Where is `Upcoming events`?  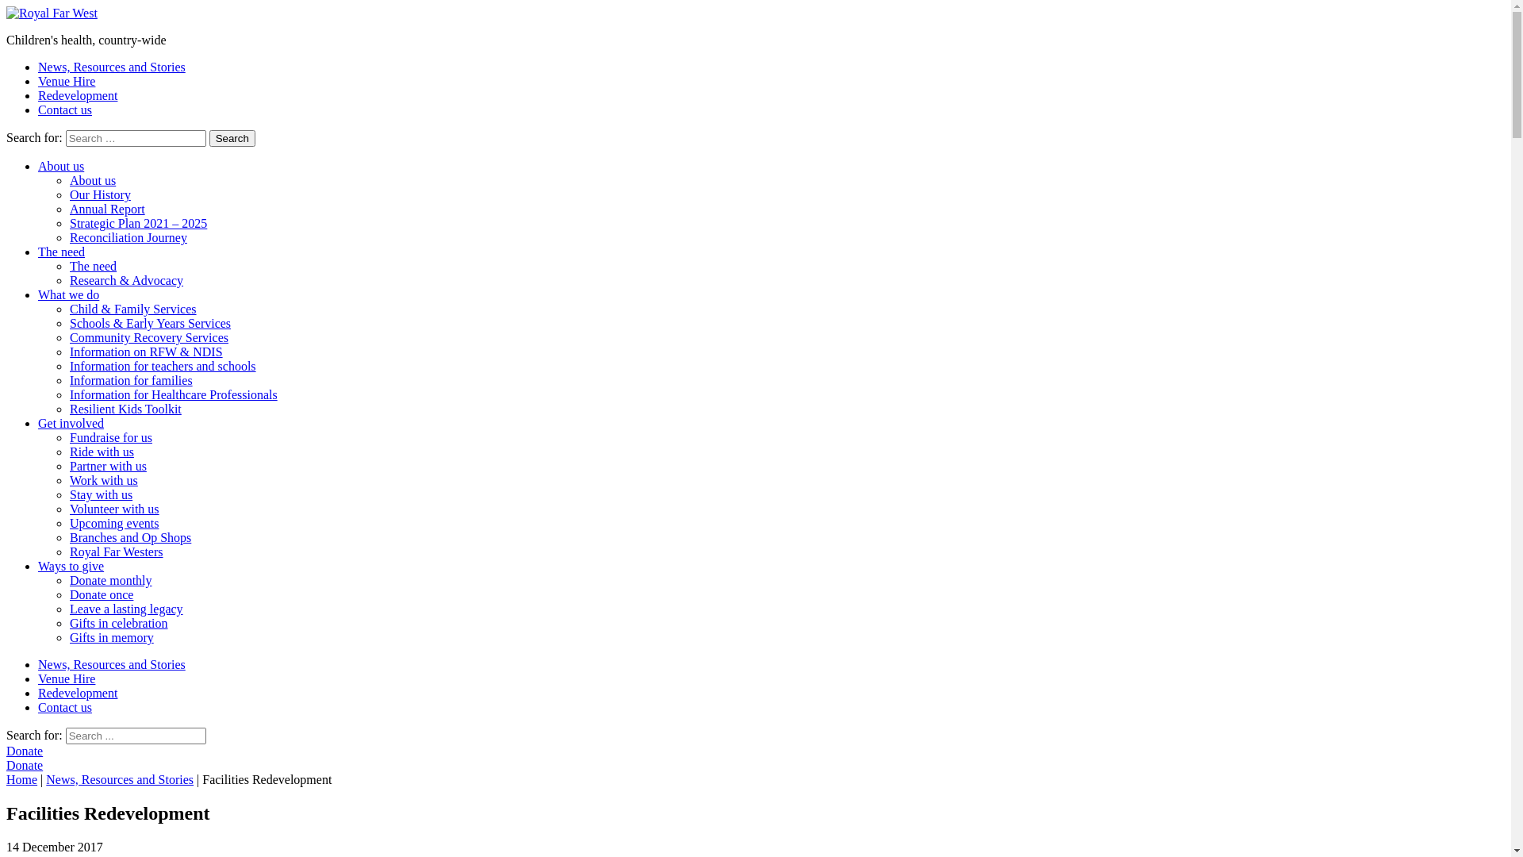
Upcoming events is located at coordinates (114, 524).